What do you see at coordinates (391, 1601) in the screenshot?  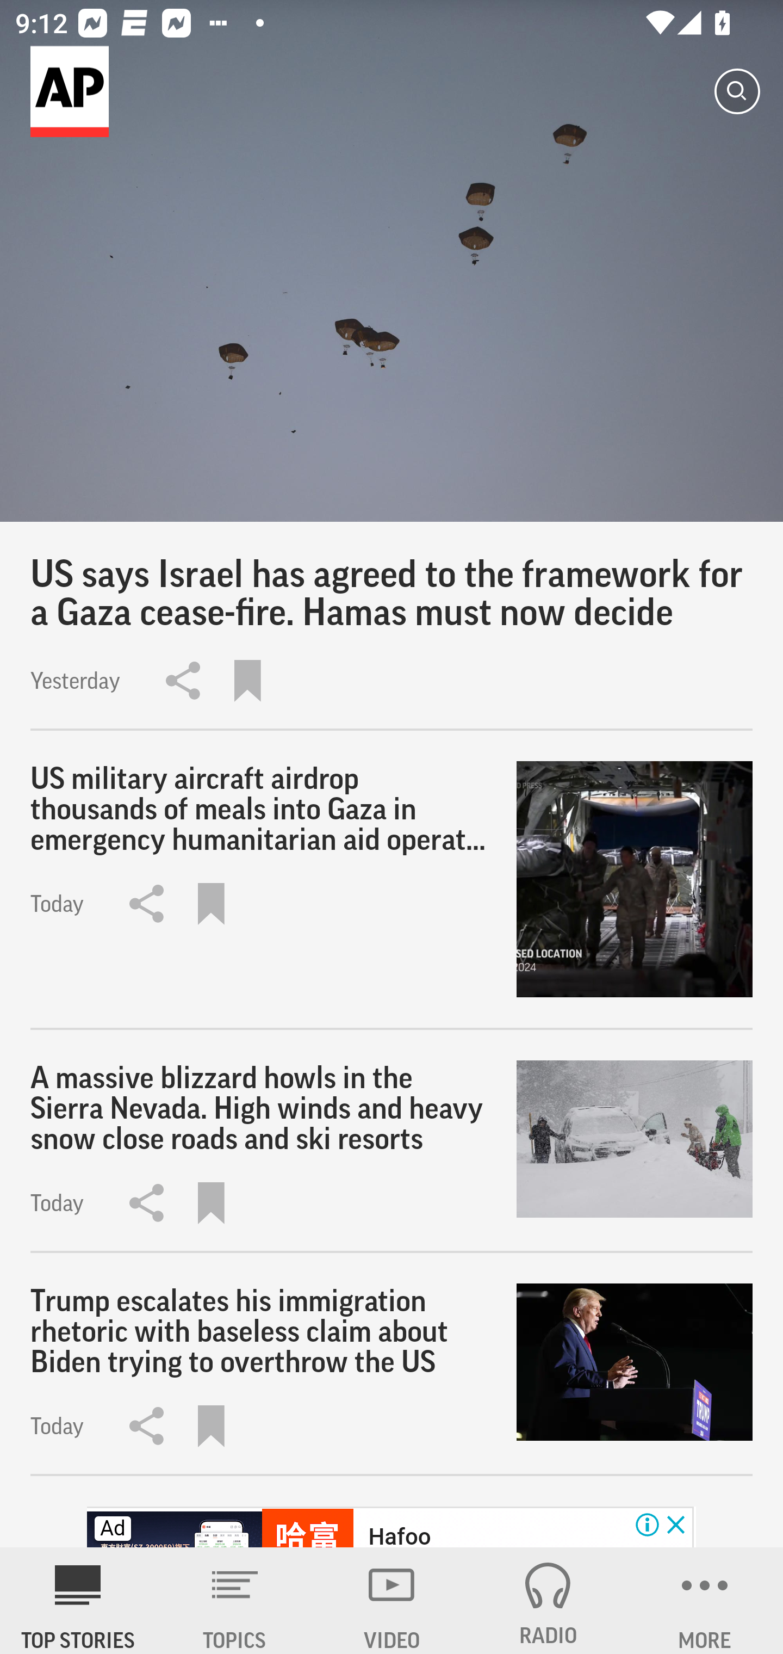 I see `VIDEO` at bounding box center [391, 1601].